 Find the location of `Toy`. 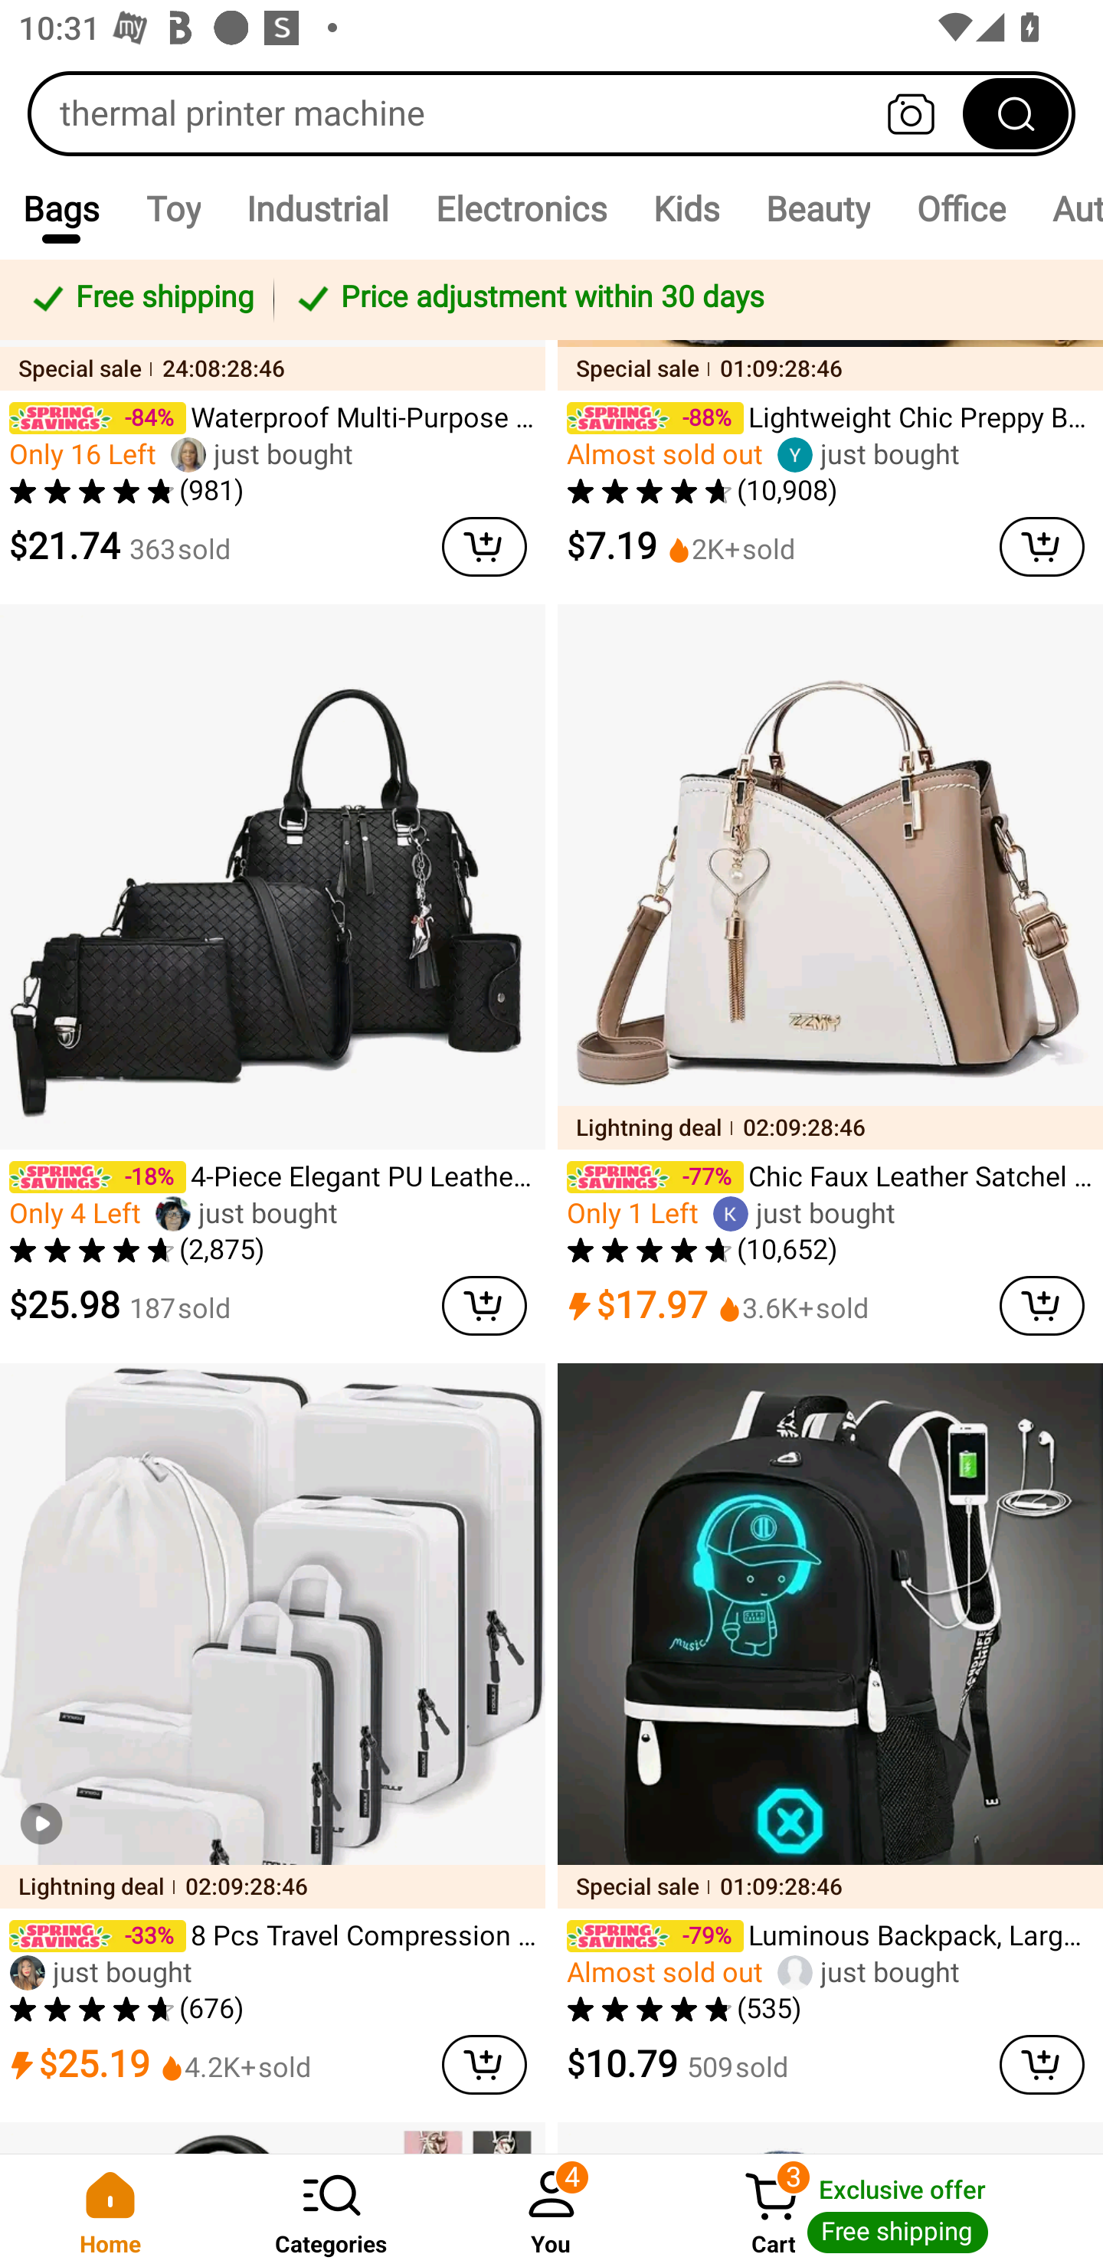

Toy is located at coordinates (173, 208).